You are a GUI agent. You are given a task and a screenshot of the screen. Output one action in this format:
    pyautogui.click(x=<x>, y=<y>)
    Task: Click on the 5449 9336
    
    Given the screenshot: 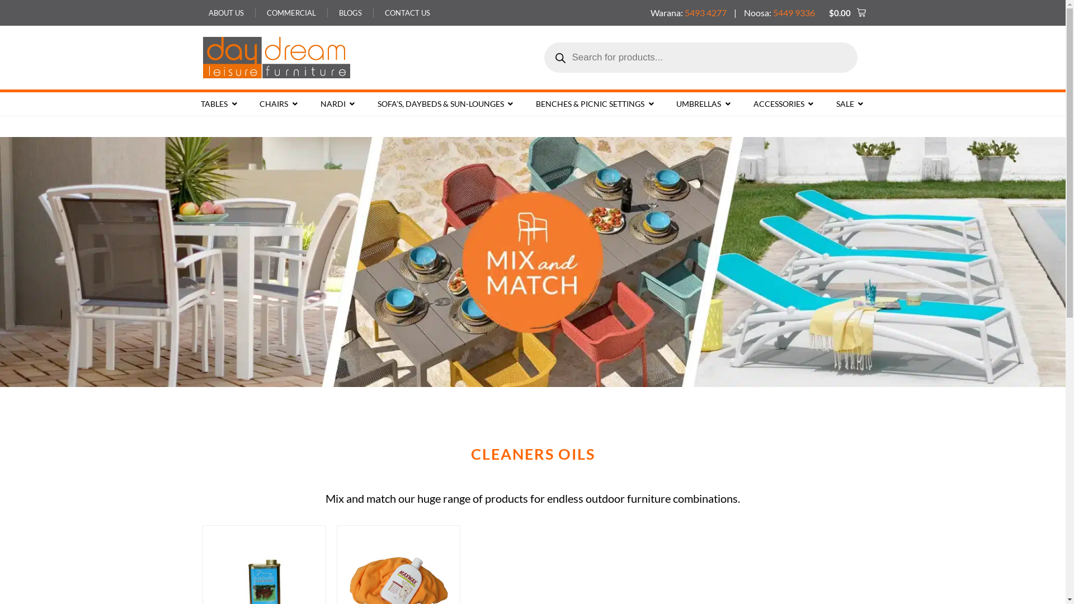 What is the action you would take?
    pyautogui.click(x=794, y=12)
    